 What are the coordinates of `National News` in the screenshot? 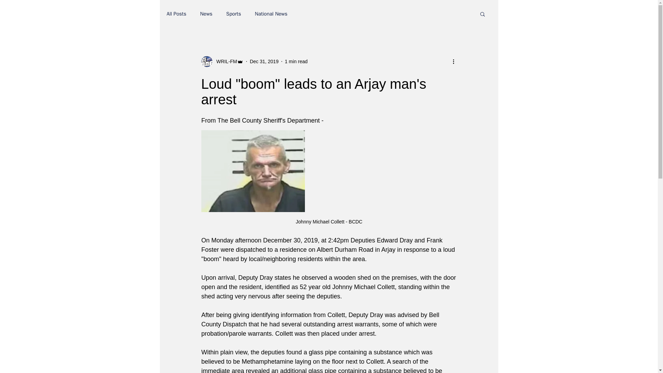 It's located at (271, 13).